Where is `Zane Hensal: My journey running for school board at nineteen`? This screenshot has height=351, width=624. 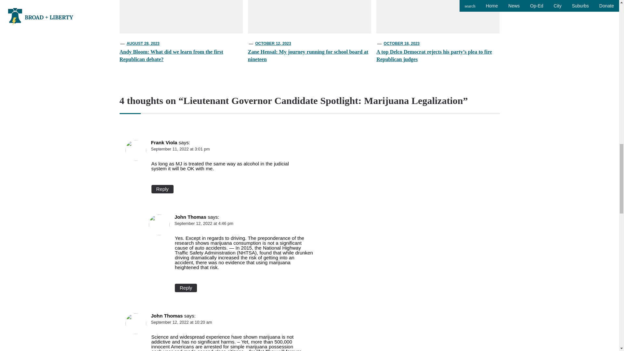
Zane Hensal: My journey running for school board at nineteen is located at coordinates (308, 55).